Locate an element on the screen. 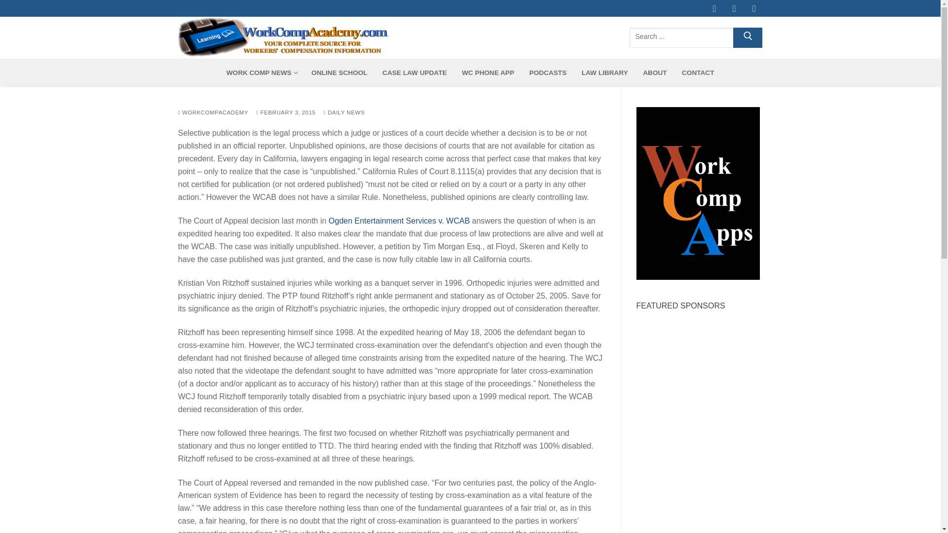  Twitter is located at coordinates (488, 73).